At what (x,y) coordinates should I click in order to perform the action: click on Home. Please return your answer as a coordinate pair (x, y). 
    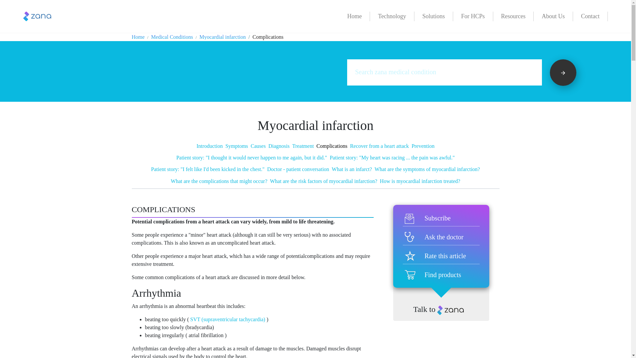
    Looking at the image, I should click on (138, 36).